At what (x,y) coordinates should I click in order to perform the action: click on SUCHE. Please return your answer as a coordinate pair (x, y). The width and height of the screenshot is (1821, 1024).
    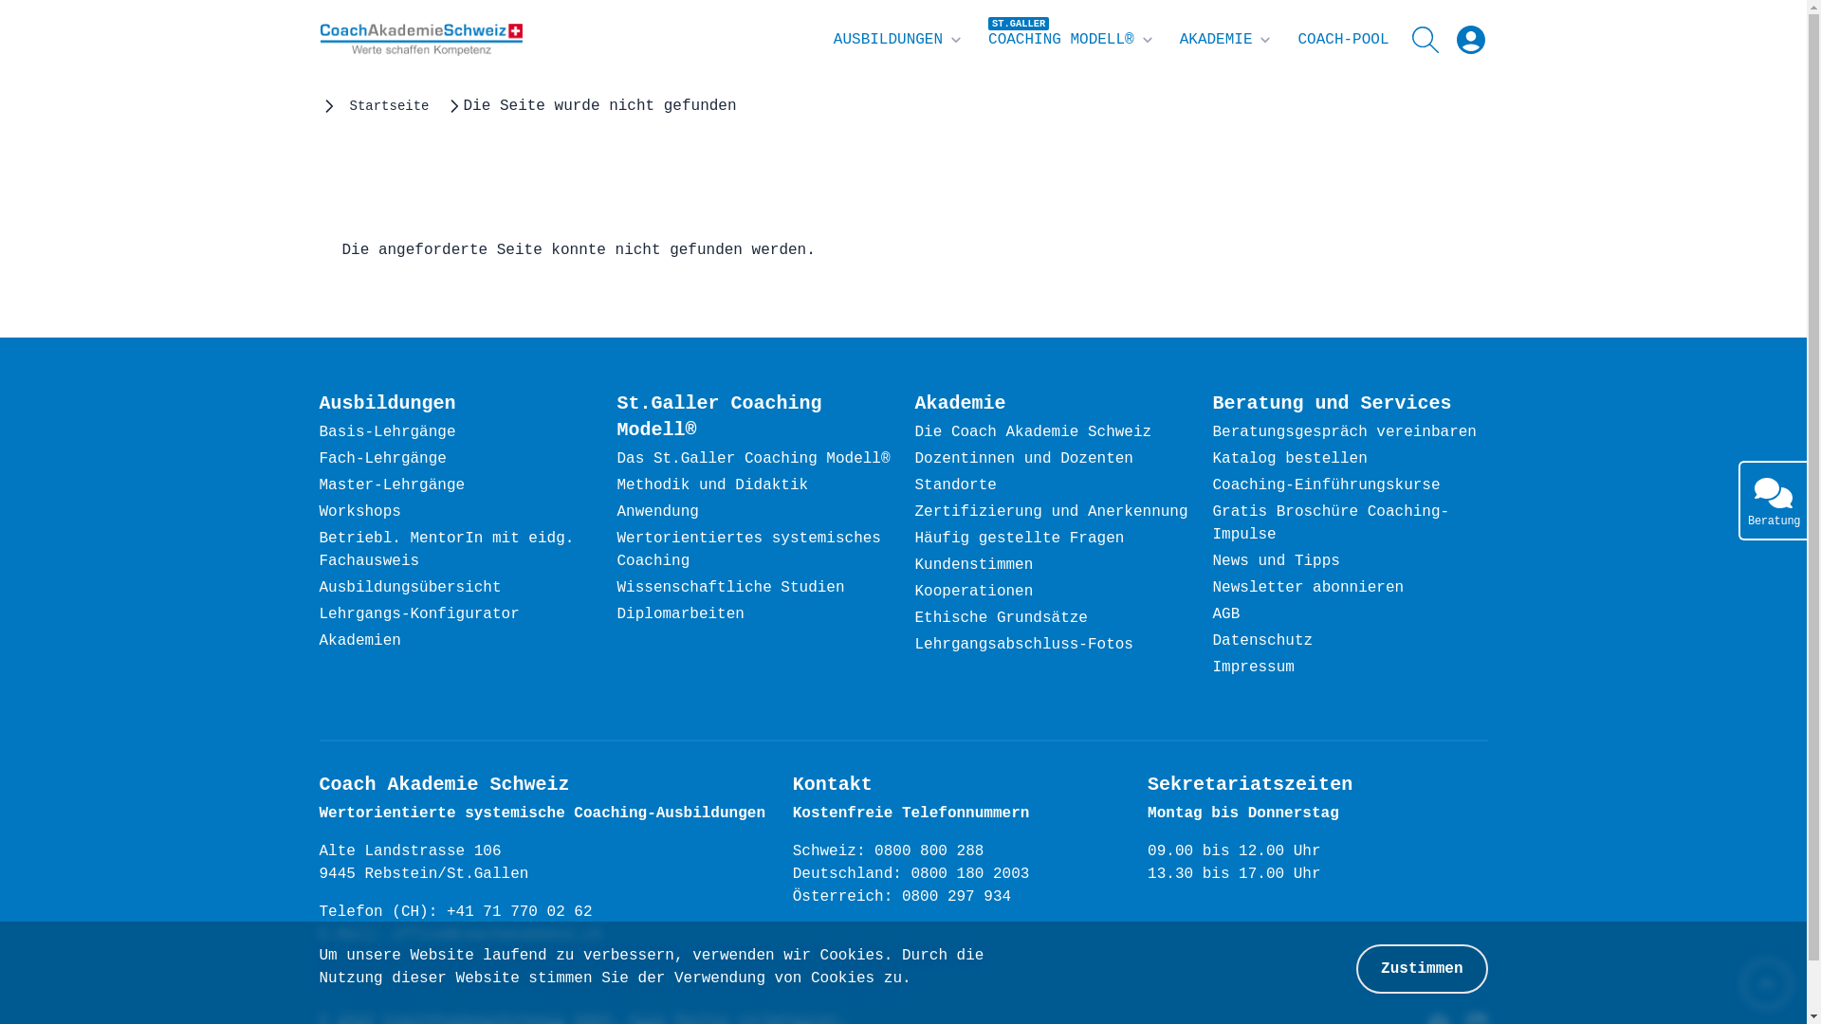
    Looking at the image, I should click on (1428, 40).